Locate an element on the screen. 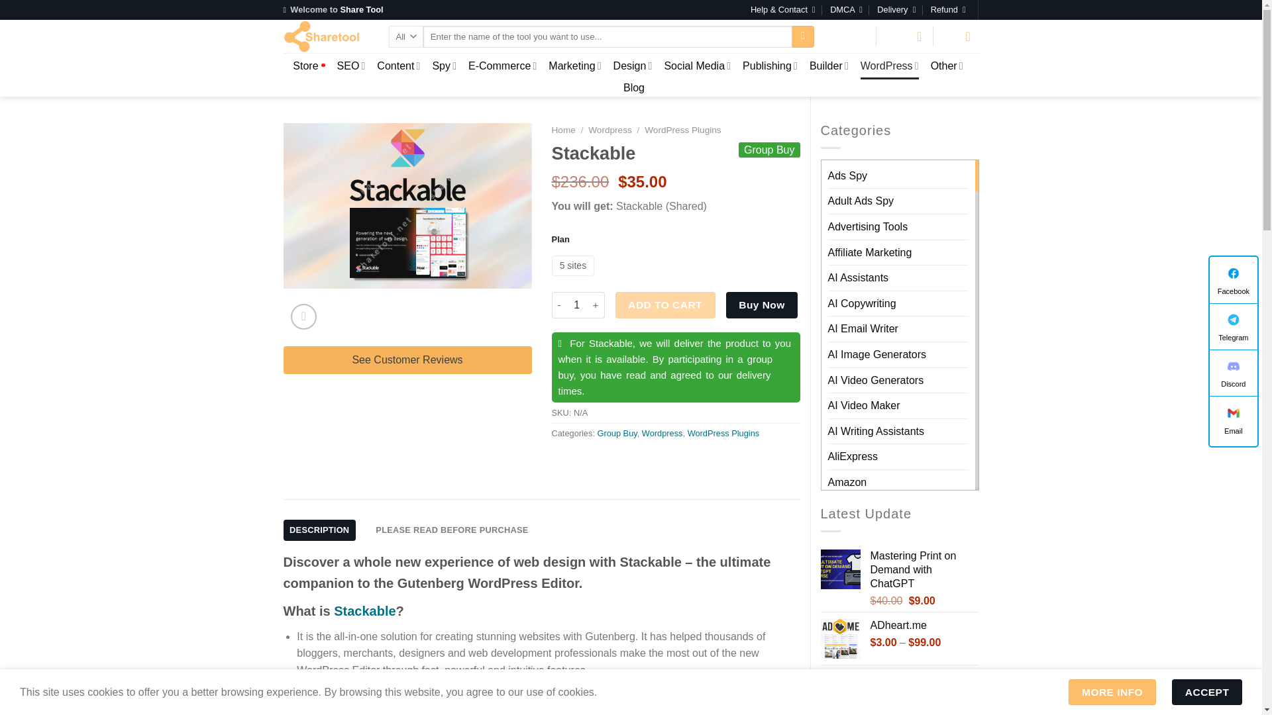 Image resolution: width=1272 pixels, height=715 pixels. Refund   is located at coordinates (948, 10).